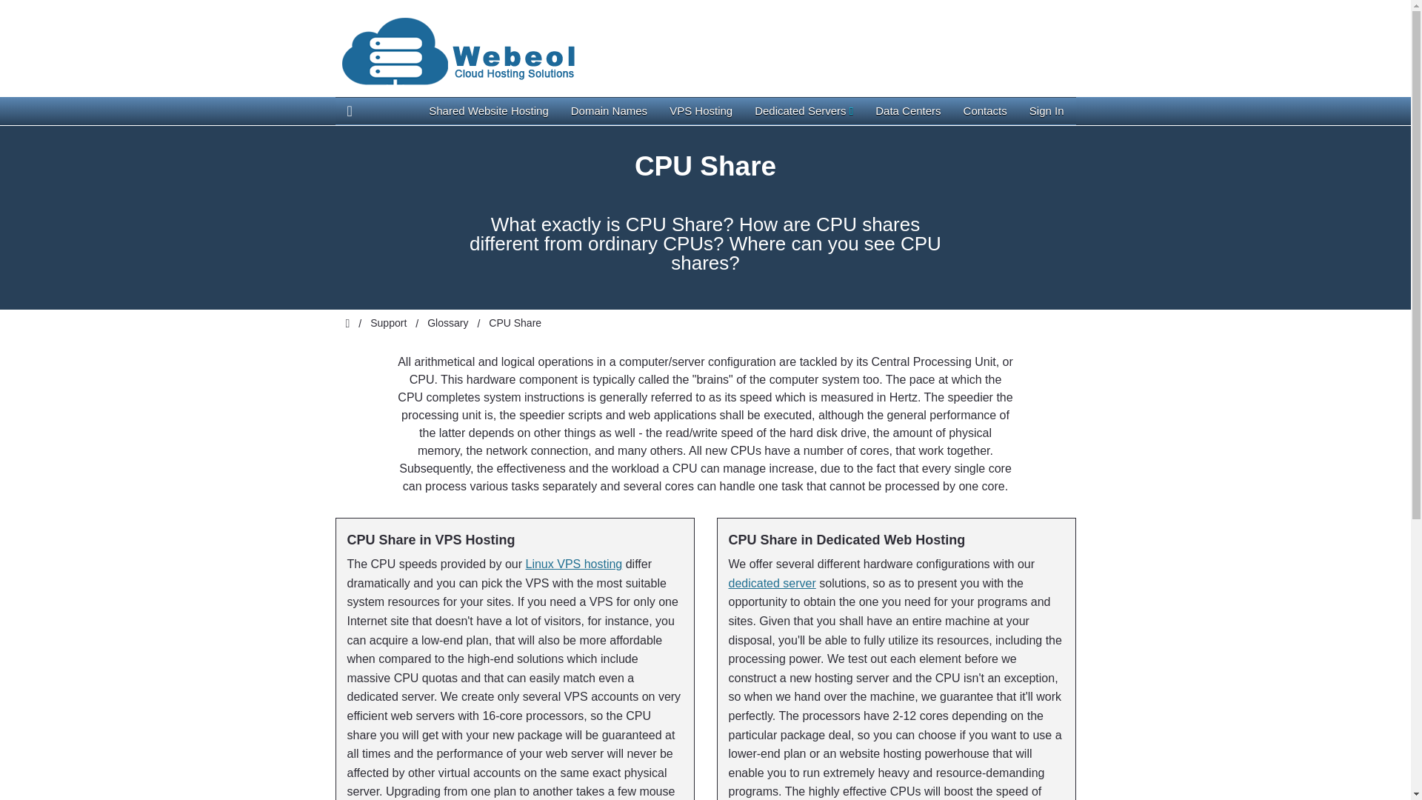  Describe the element at coordinates (574, 564) in the screenshot. I see `Linux VPS hosting` at that location.